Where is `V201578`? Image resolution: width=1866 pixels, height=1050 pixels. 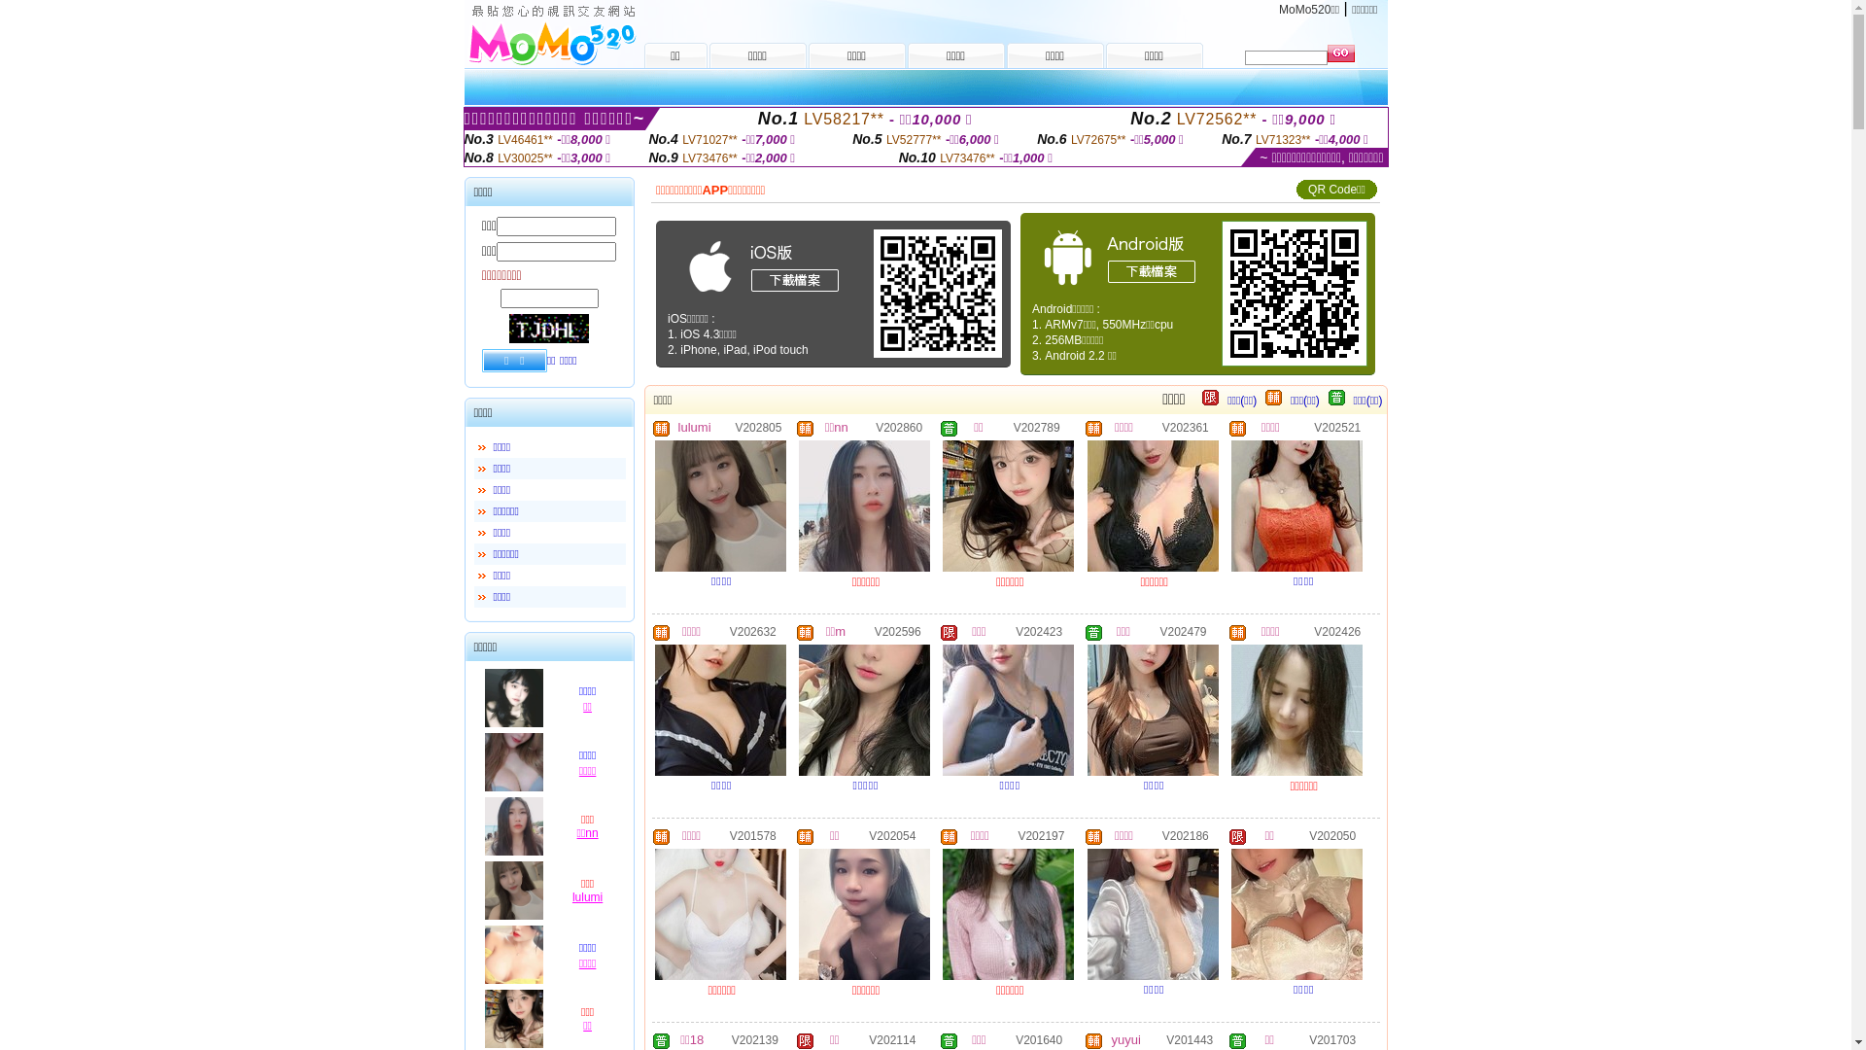 V201578 is located at coordinates (753, 835).